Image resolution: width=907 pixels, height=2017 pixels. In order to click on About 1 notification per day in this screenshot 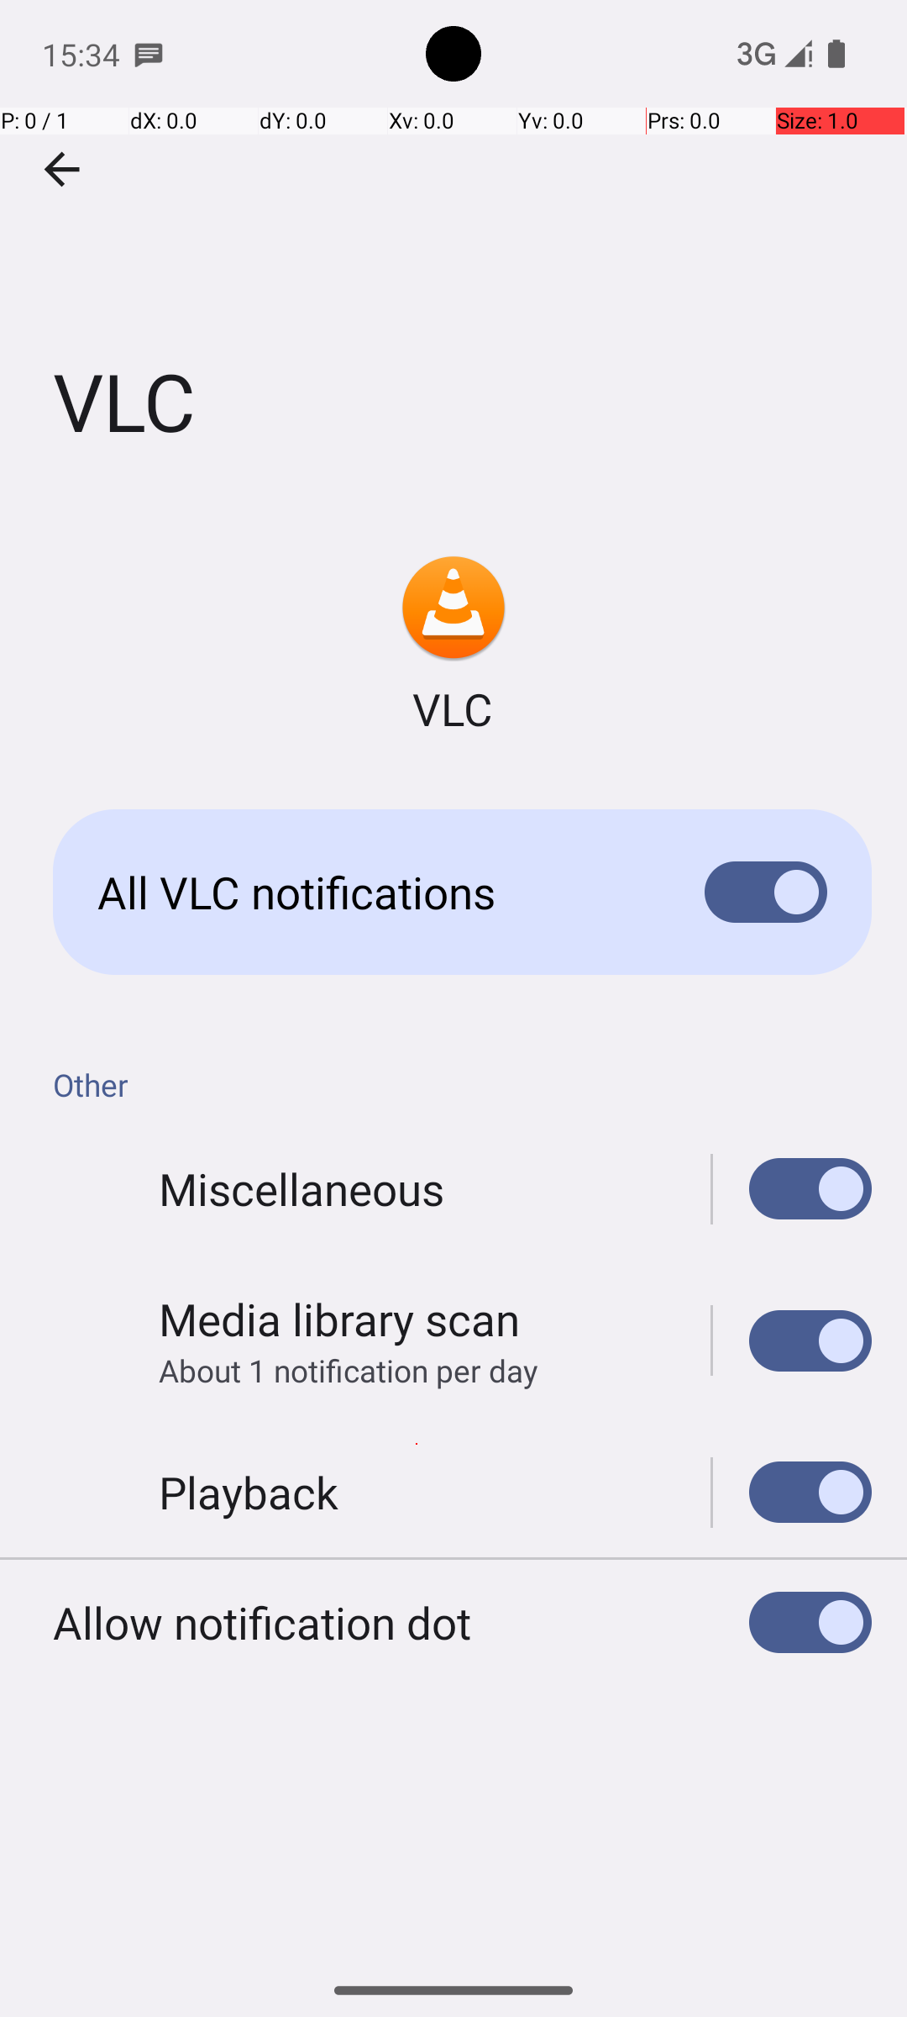, I will do `click(349, 1370)`.